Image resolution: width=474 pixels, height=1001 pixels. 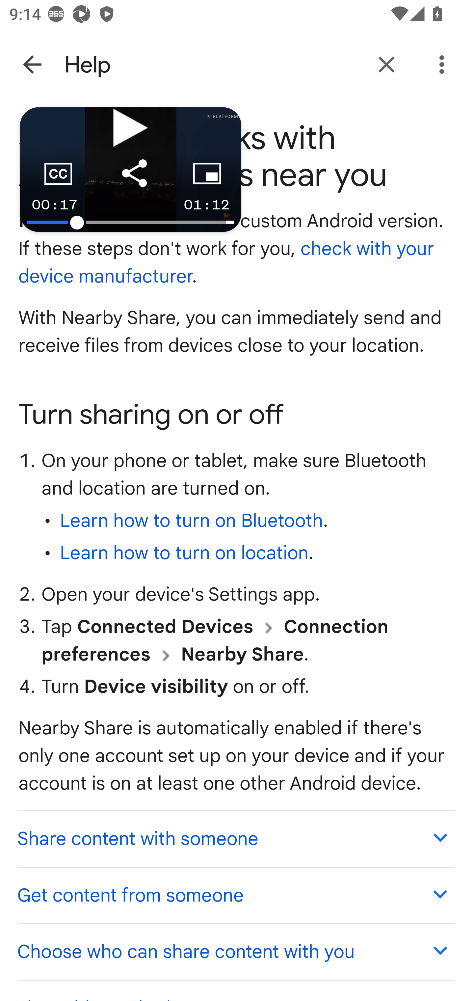 What do you see at coordinates (227, 263) in the screenshot?
I see `check with your device manufacturer` at bounding box center [227, 263].